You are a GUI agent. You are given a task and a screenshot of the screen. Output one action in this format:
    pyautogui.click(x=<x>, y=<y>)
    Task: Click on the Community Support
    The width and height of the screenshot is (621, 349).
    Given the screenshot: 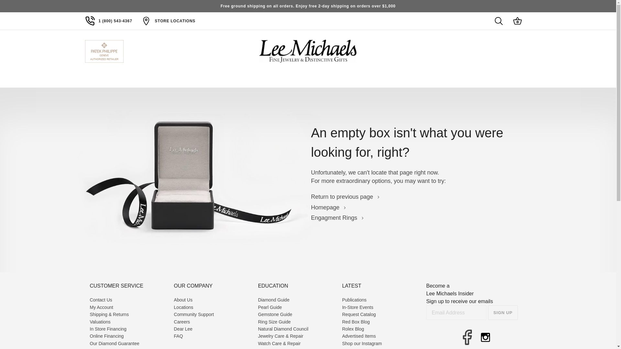 What is the action you would take?
    pyautogui.click(x=194, y=314)
    